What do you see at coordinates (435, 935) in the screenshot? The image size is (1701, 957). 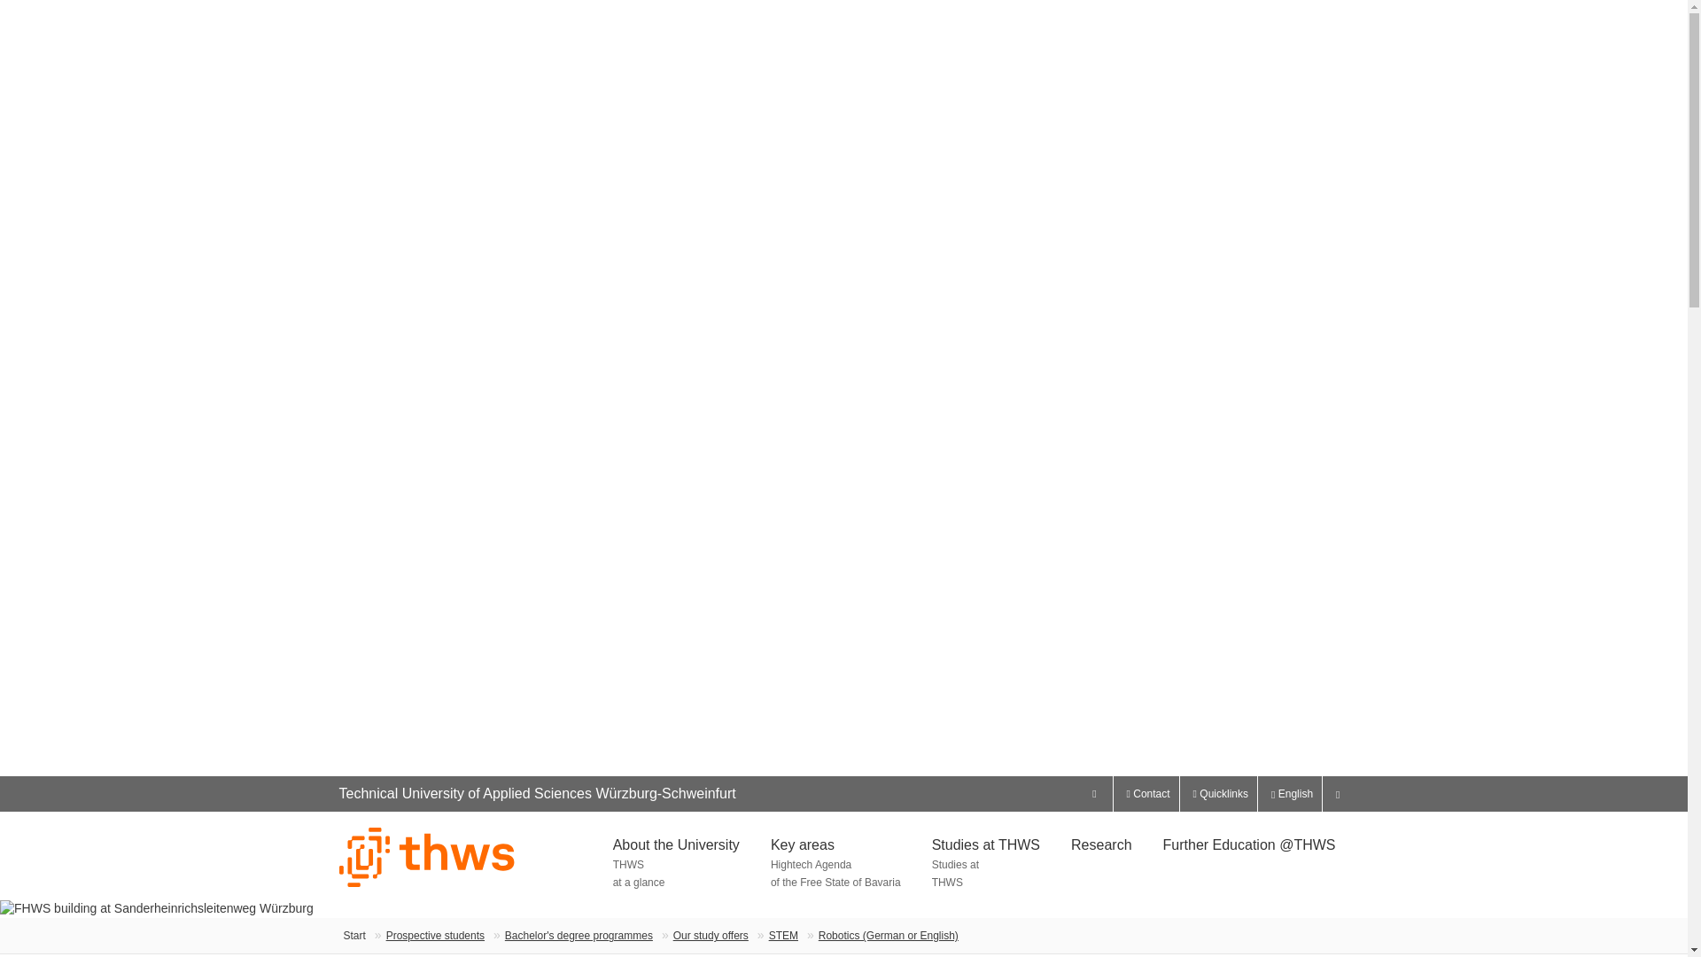 I see `Go to page: Prospective students` at bounding box center [435, 935].